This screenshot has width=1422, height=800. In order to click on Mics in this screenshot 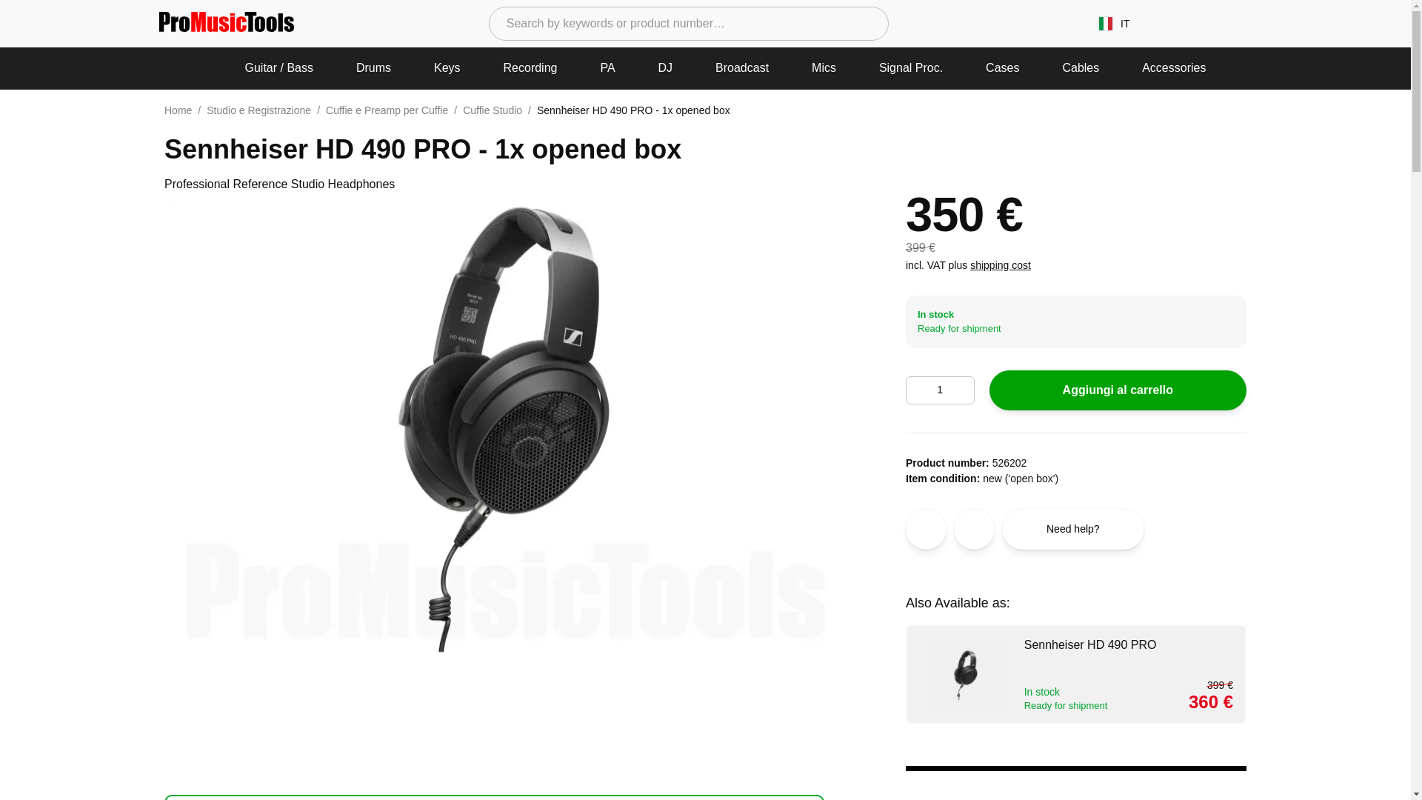, I will do `click(824, 68)`.